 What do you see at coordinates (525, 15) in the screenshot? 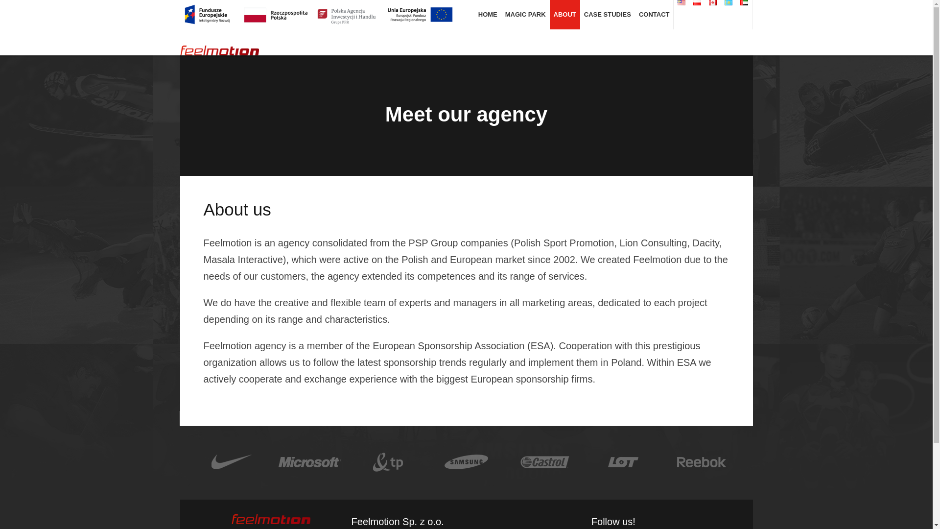
I see `MAGIC PARK` at bounding box center [525, 15].